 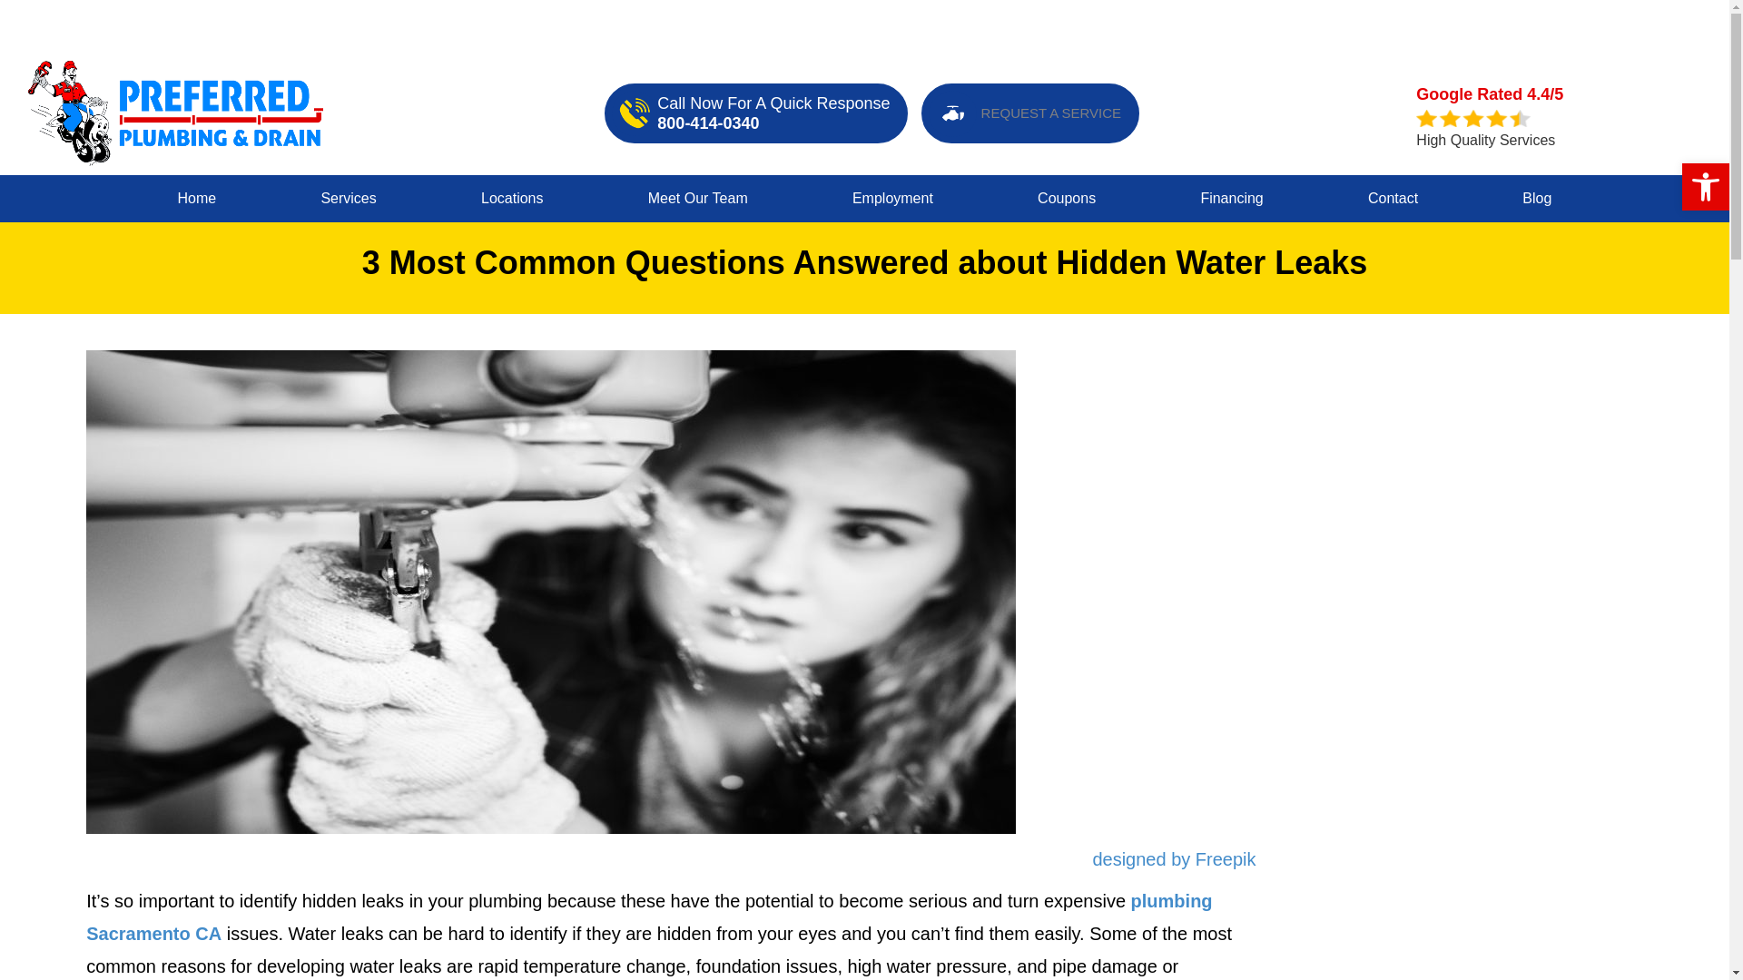 I want to click on Home, so click(x=196, y=199).